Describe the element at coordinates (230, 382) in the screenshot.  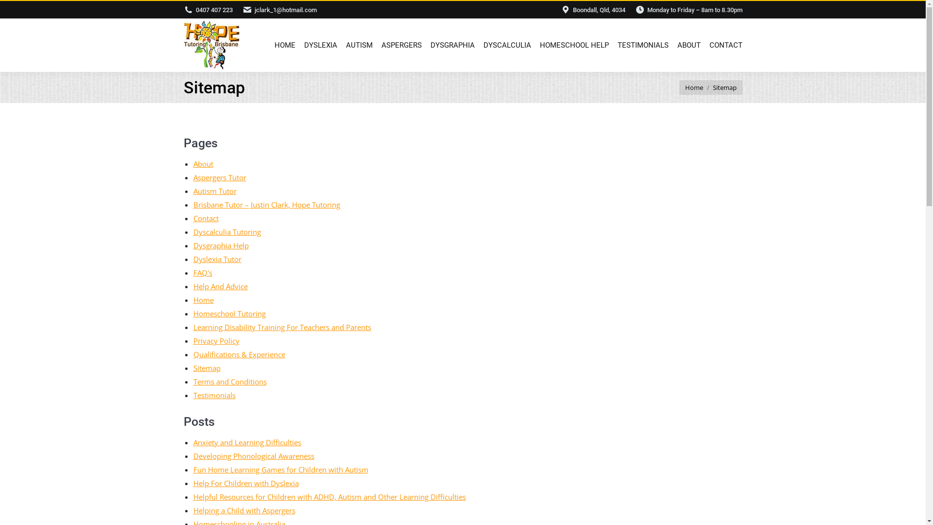
I see `Terms and Conditions` at that location.